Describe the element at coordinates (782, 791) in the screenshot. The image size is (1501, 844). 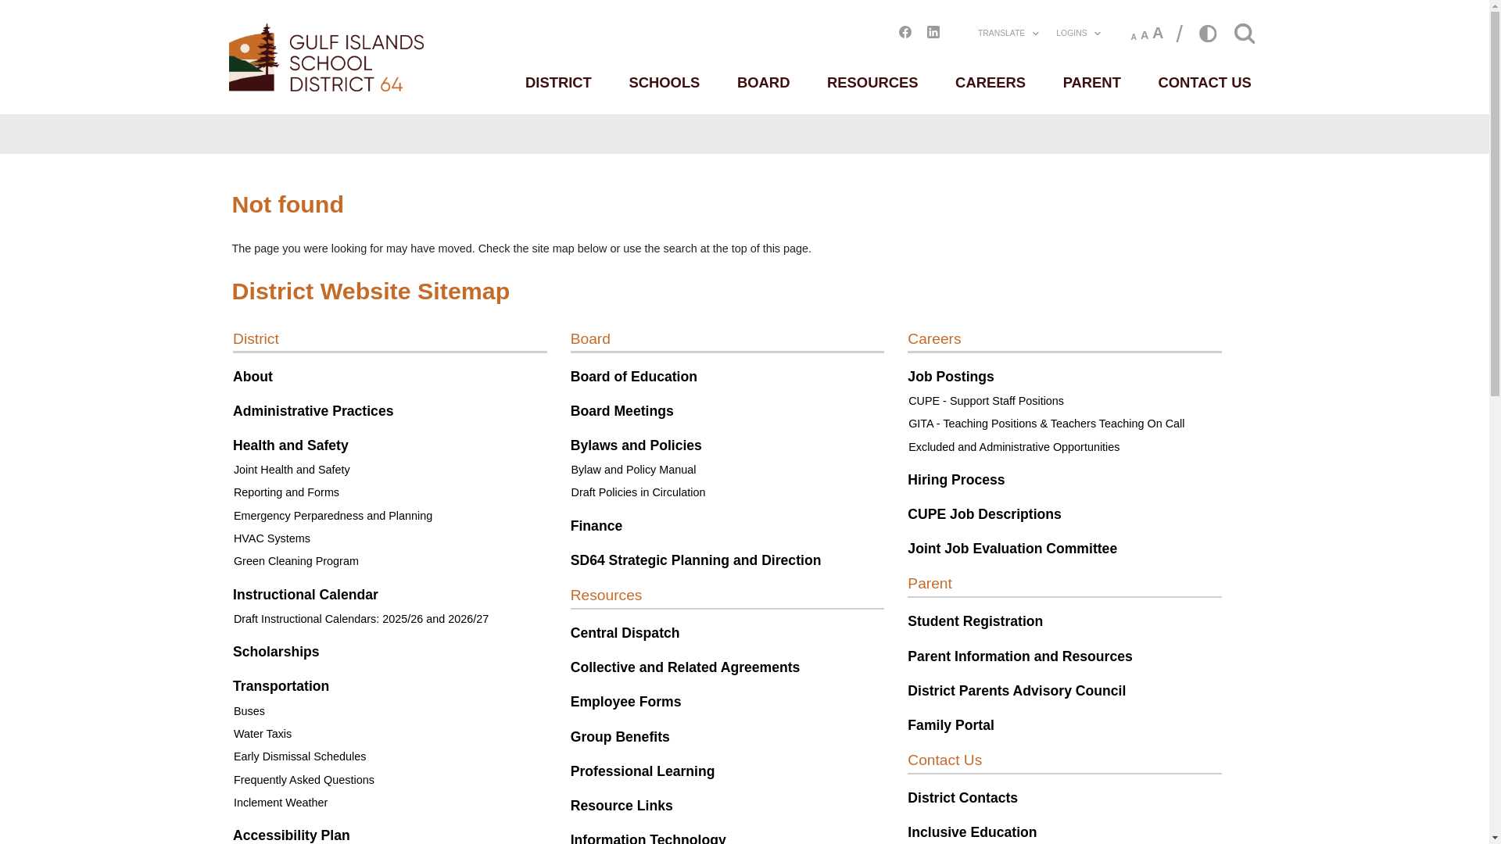
I see `Central Dispatch` at that location.